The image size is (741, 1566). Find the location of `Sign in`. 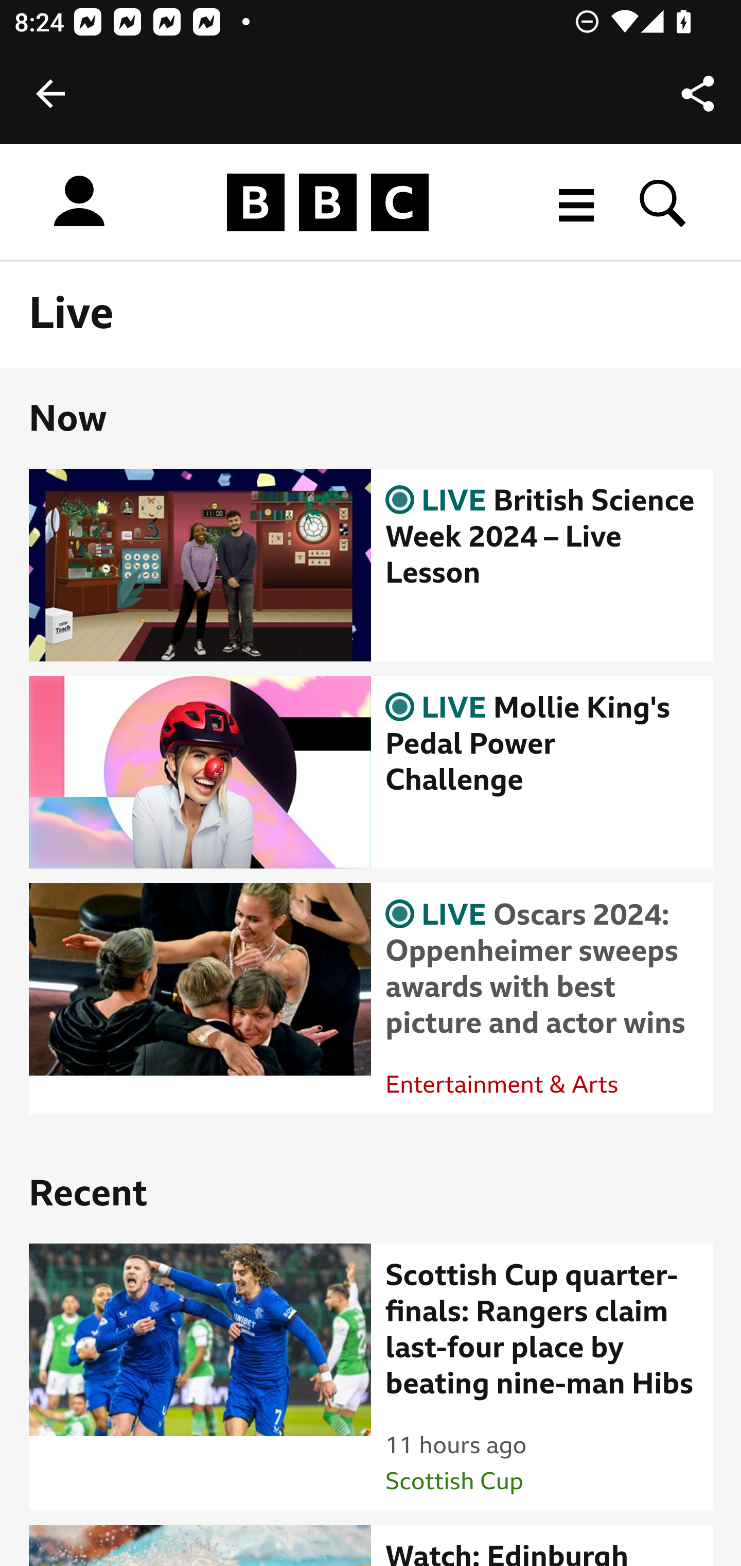

Sign in is located at coordinates (79, 202).